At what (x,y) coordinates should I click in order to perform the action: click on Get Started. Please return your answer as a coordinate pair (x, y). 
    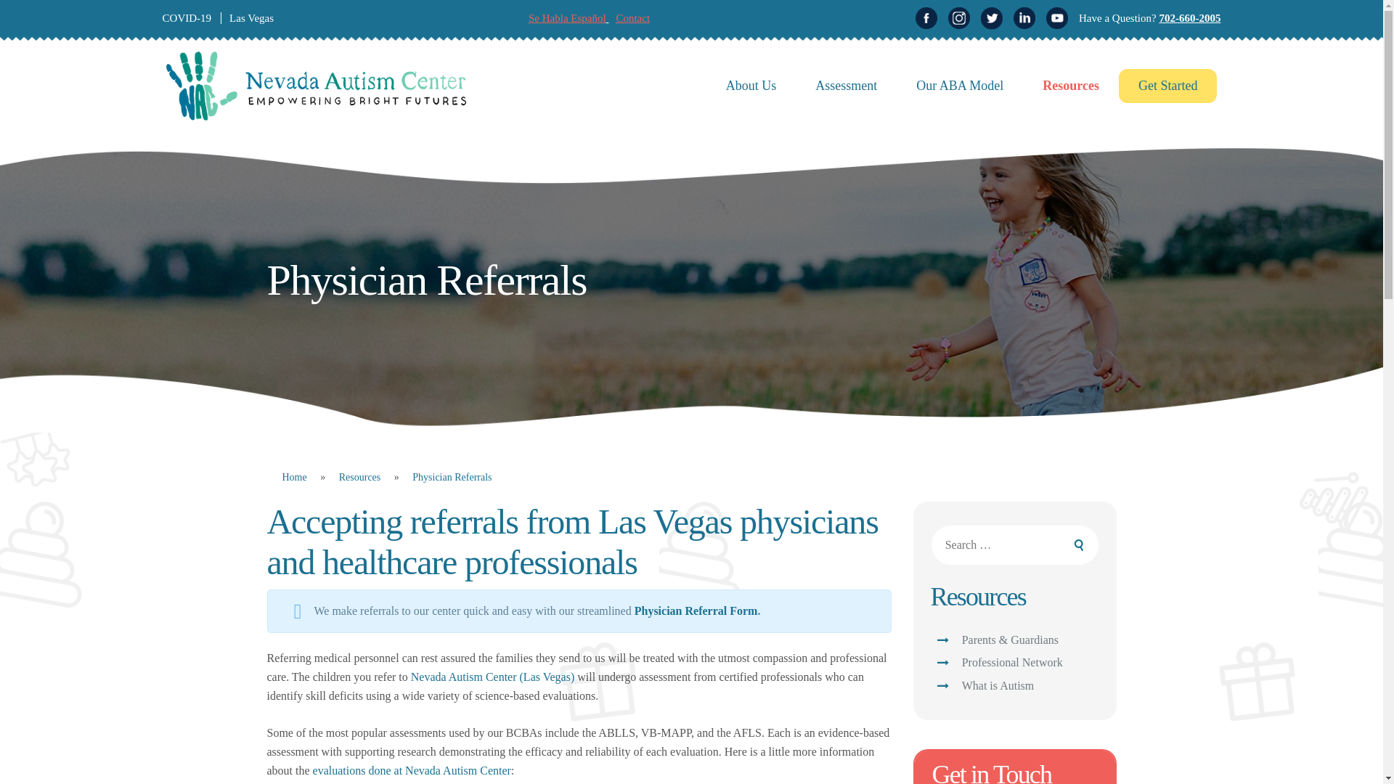
    Looking at the image, I should click on (1167, 86).